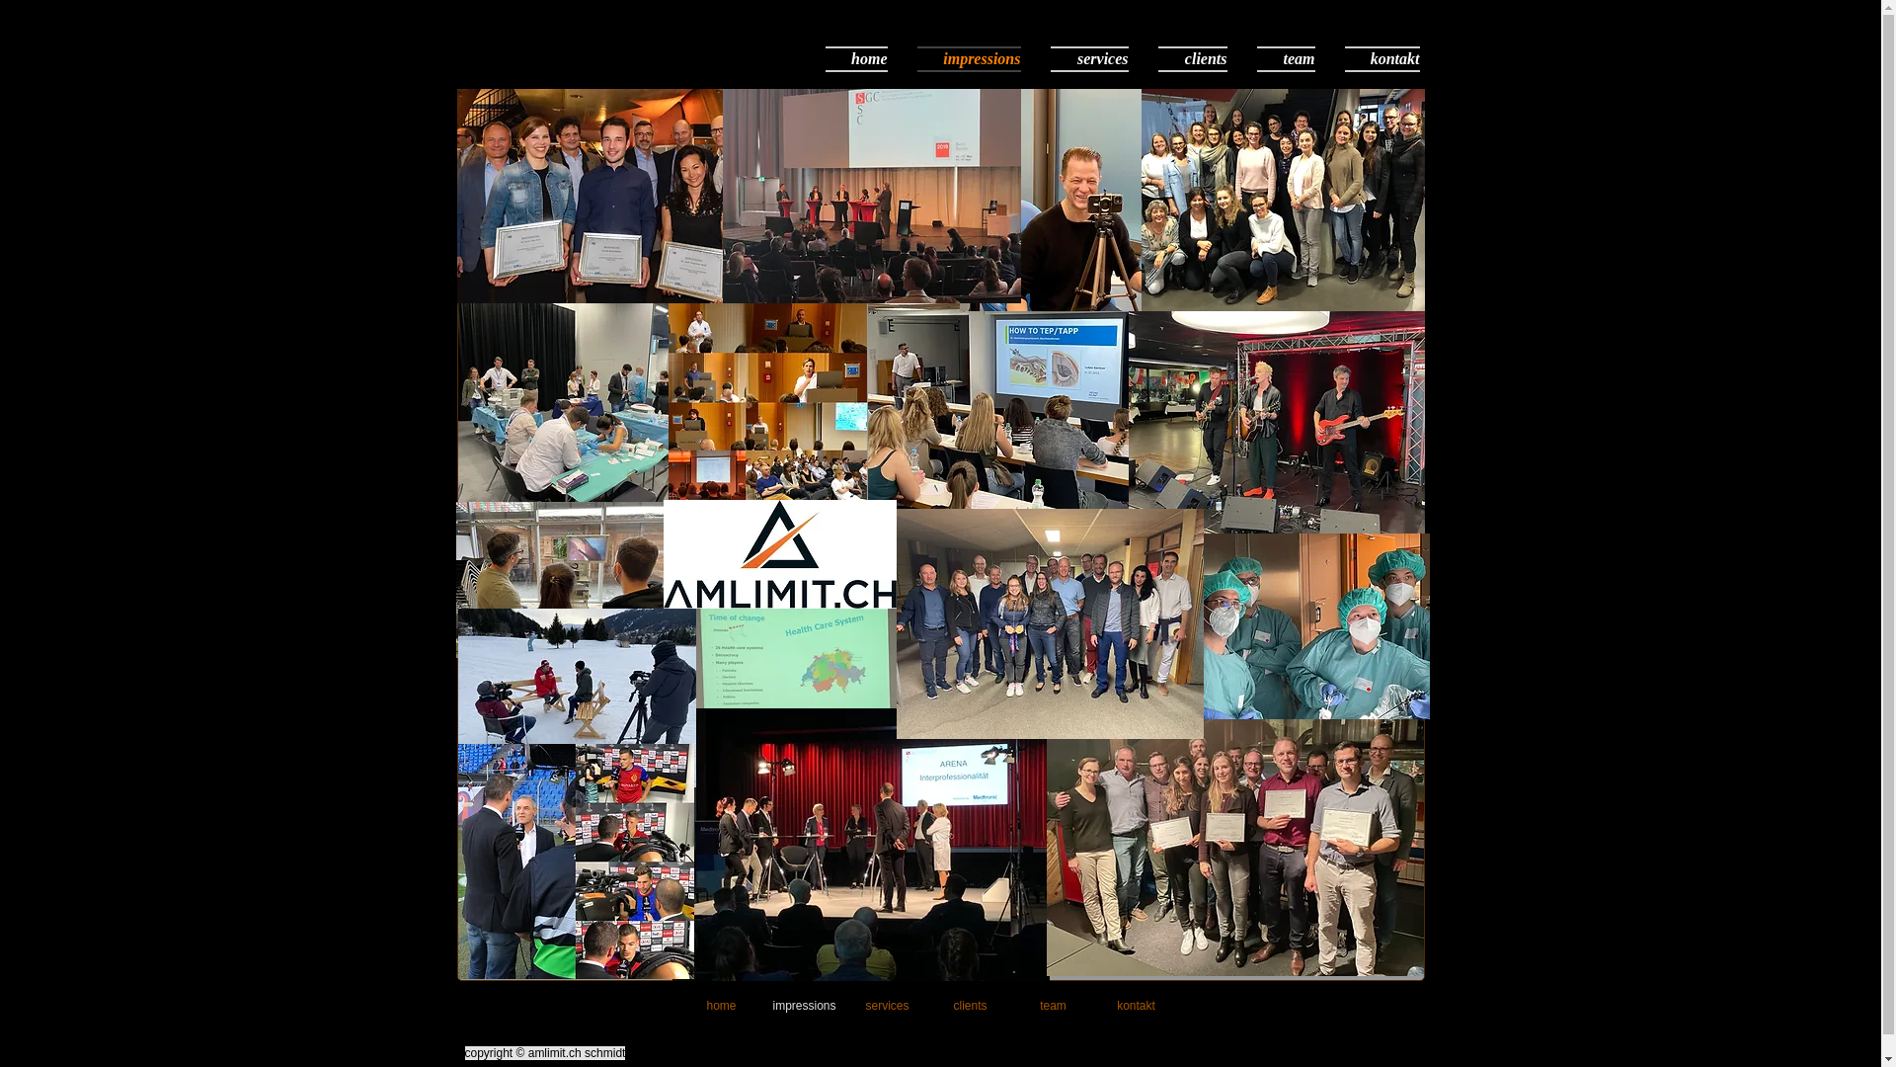 This screenshot has width=1896, height=1067. Describe the element at coordinates (577, 862) in the screenshot. I see `82547758-5D23-4C95-B0BA-F9A788616731.jpg` at that location.